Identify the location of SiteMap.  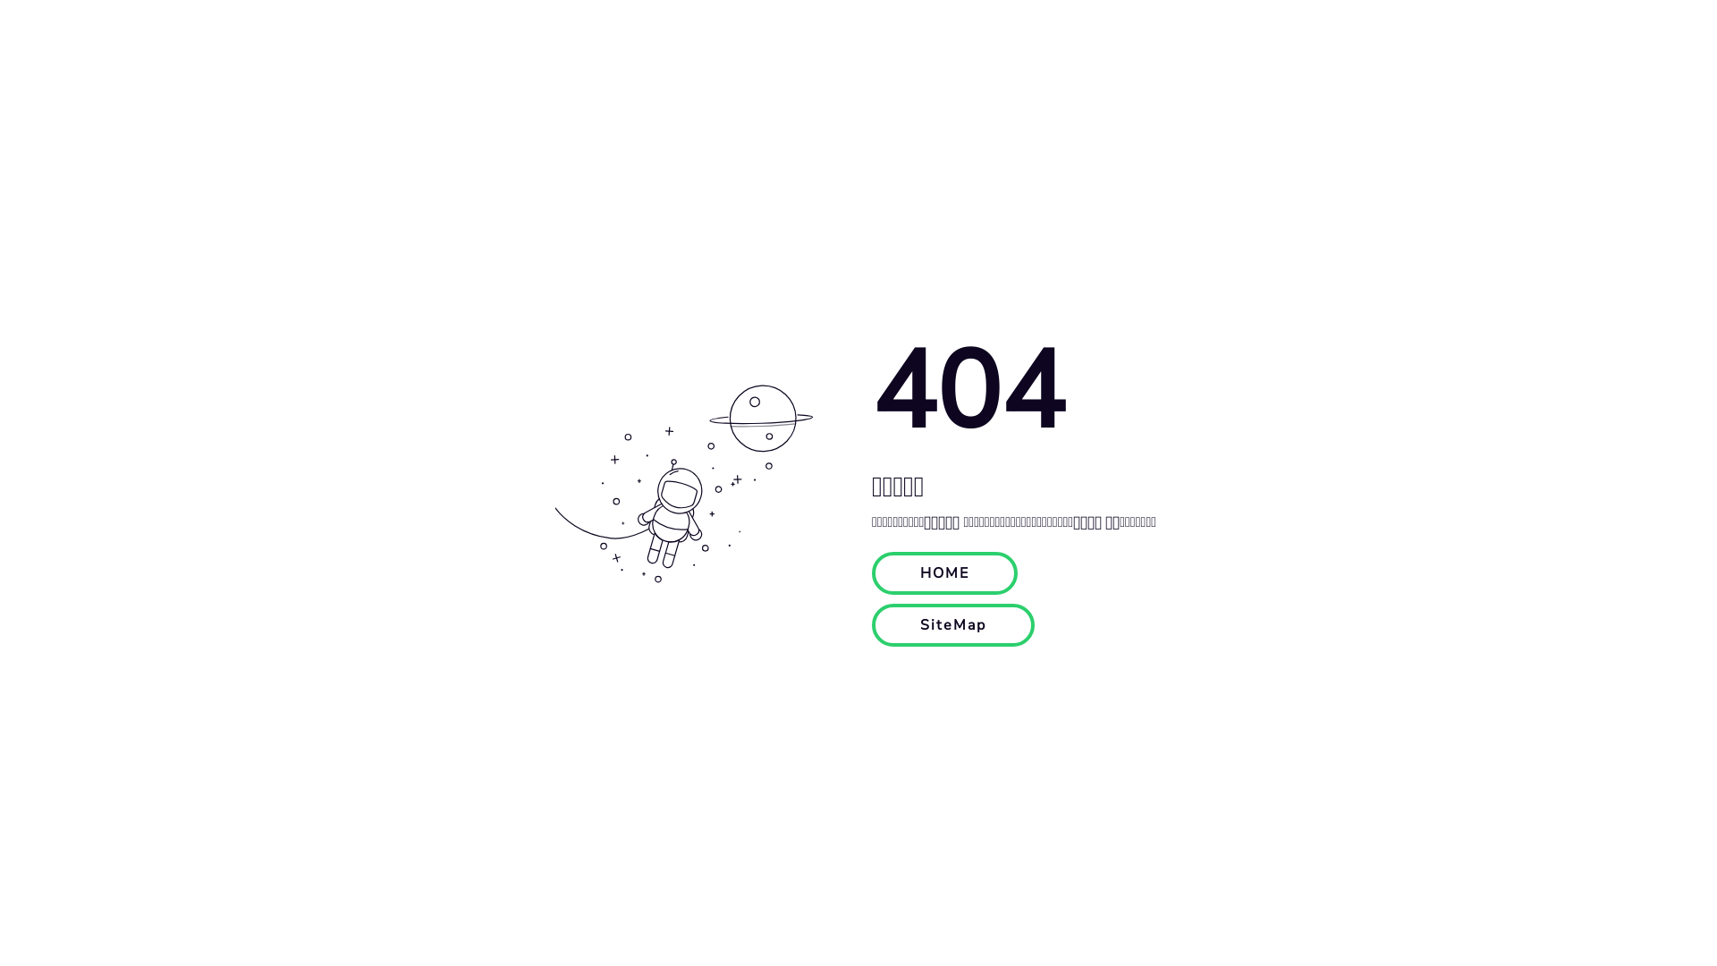
(953, 624).